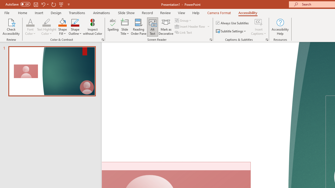  What do you see at coordinates (125, 27) in the screenshot?
I see `Slide Title` at bounding box center [125, 27].